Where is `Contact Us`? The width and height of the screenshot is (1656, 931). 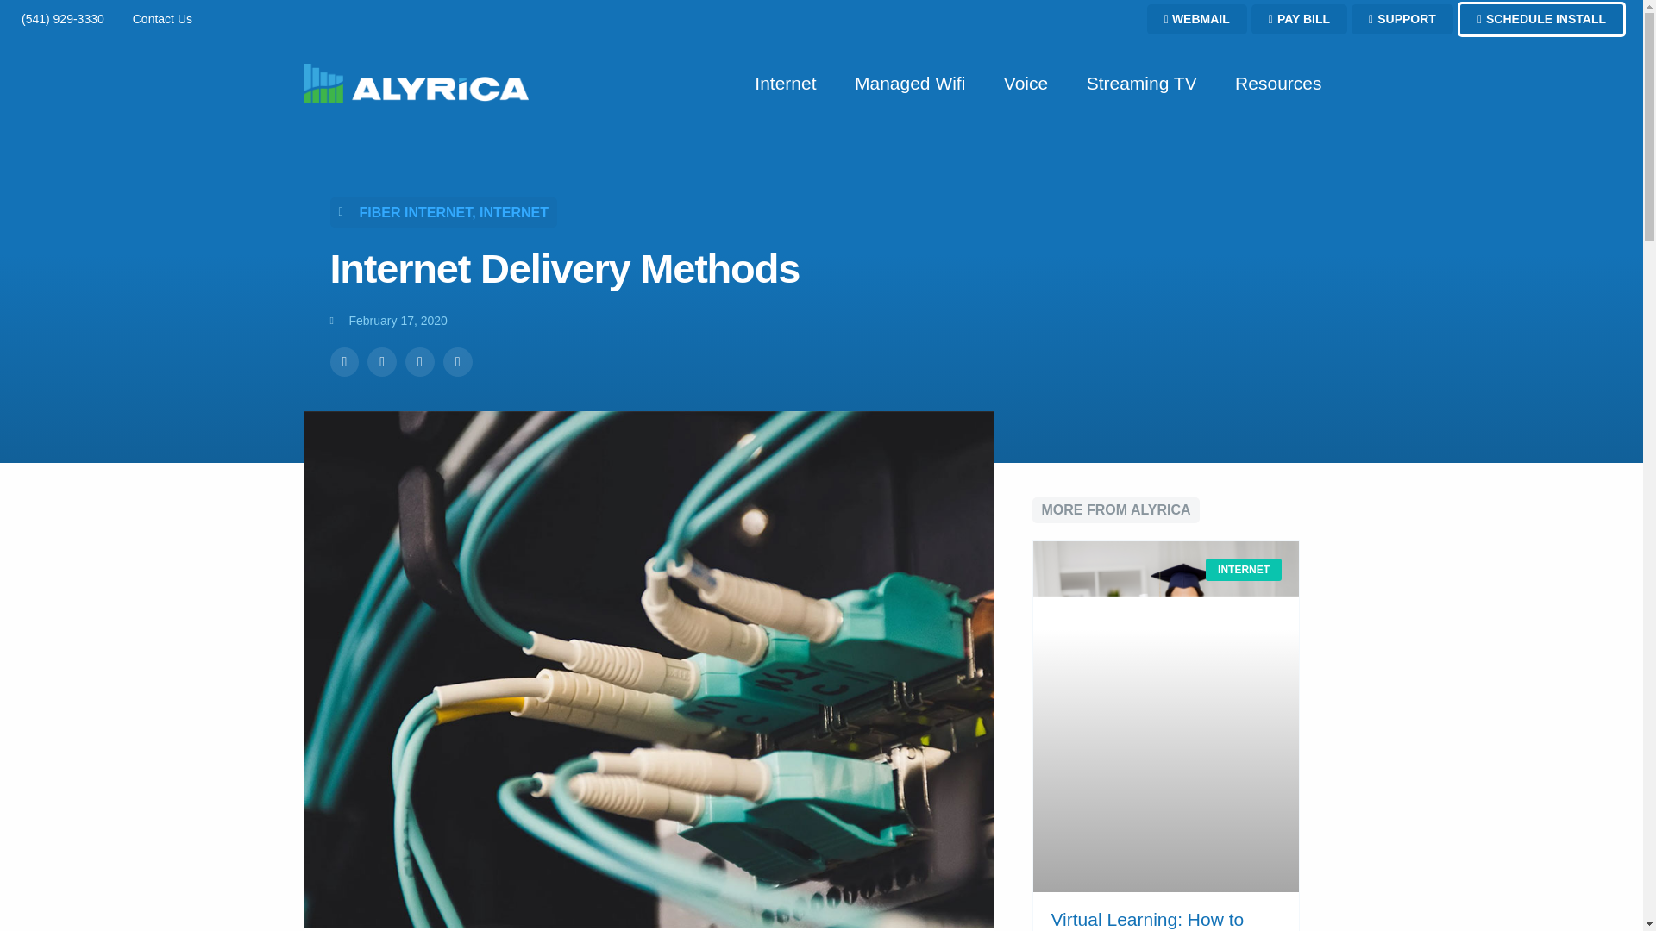 Contact Us is located at coordinates (160, 19).